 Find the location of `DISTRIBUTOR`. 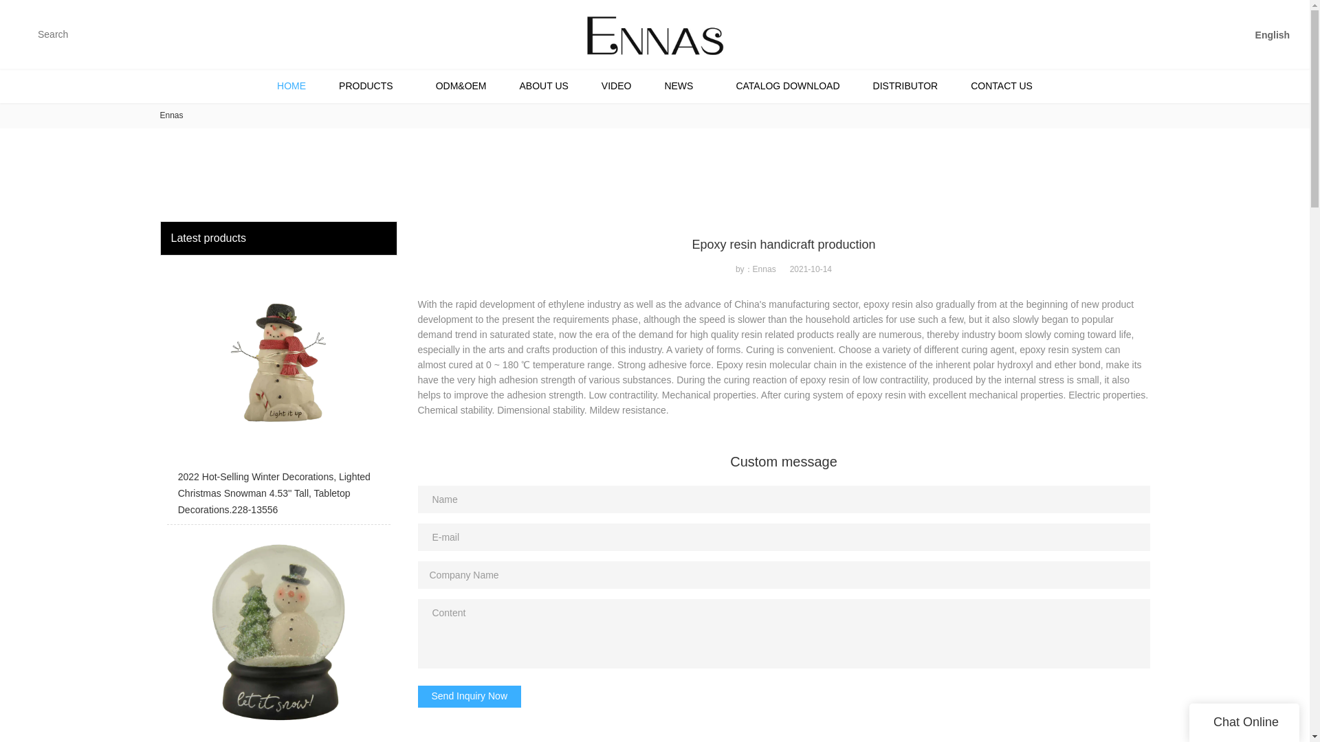

DISTRIBUTOR is located at coordinates (905, 86).